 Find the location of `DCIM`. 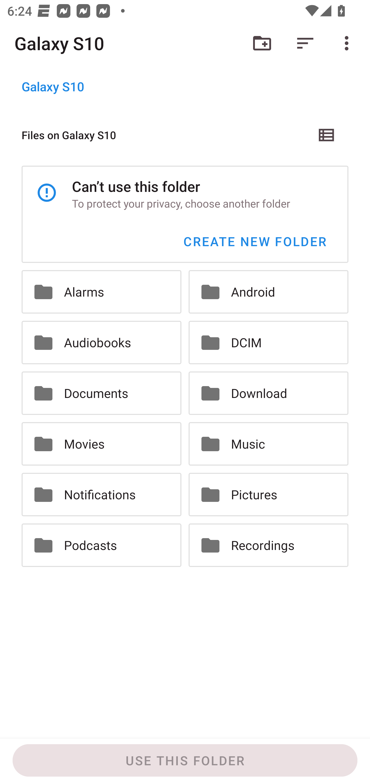

DCIM is located at coordinates (269, 342).